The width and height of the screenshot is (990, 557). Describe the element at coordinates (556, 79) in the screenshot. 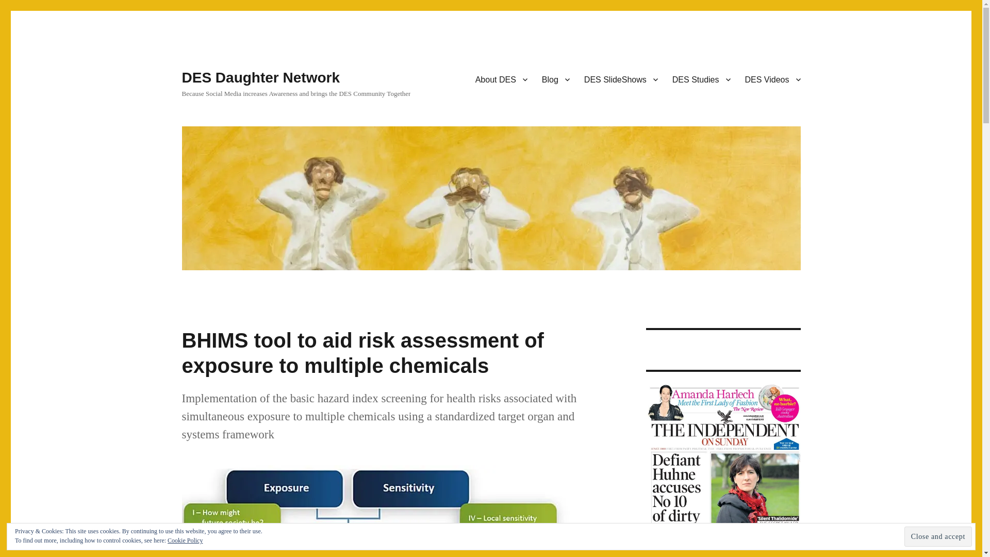

I see `Blog` at that location.